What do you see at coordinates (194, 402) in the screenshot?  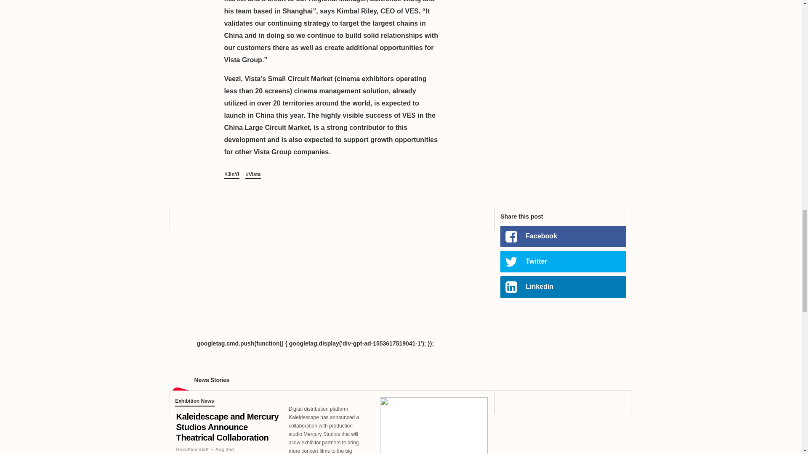 I see `Exhibition News` at bounding box center [194, 402].